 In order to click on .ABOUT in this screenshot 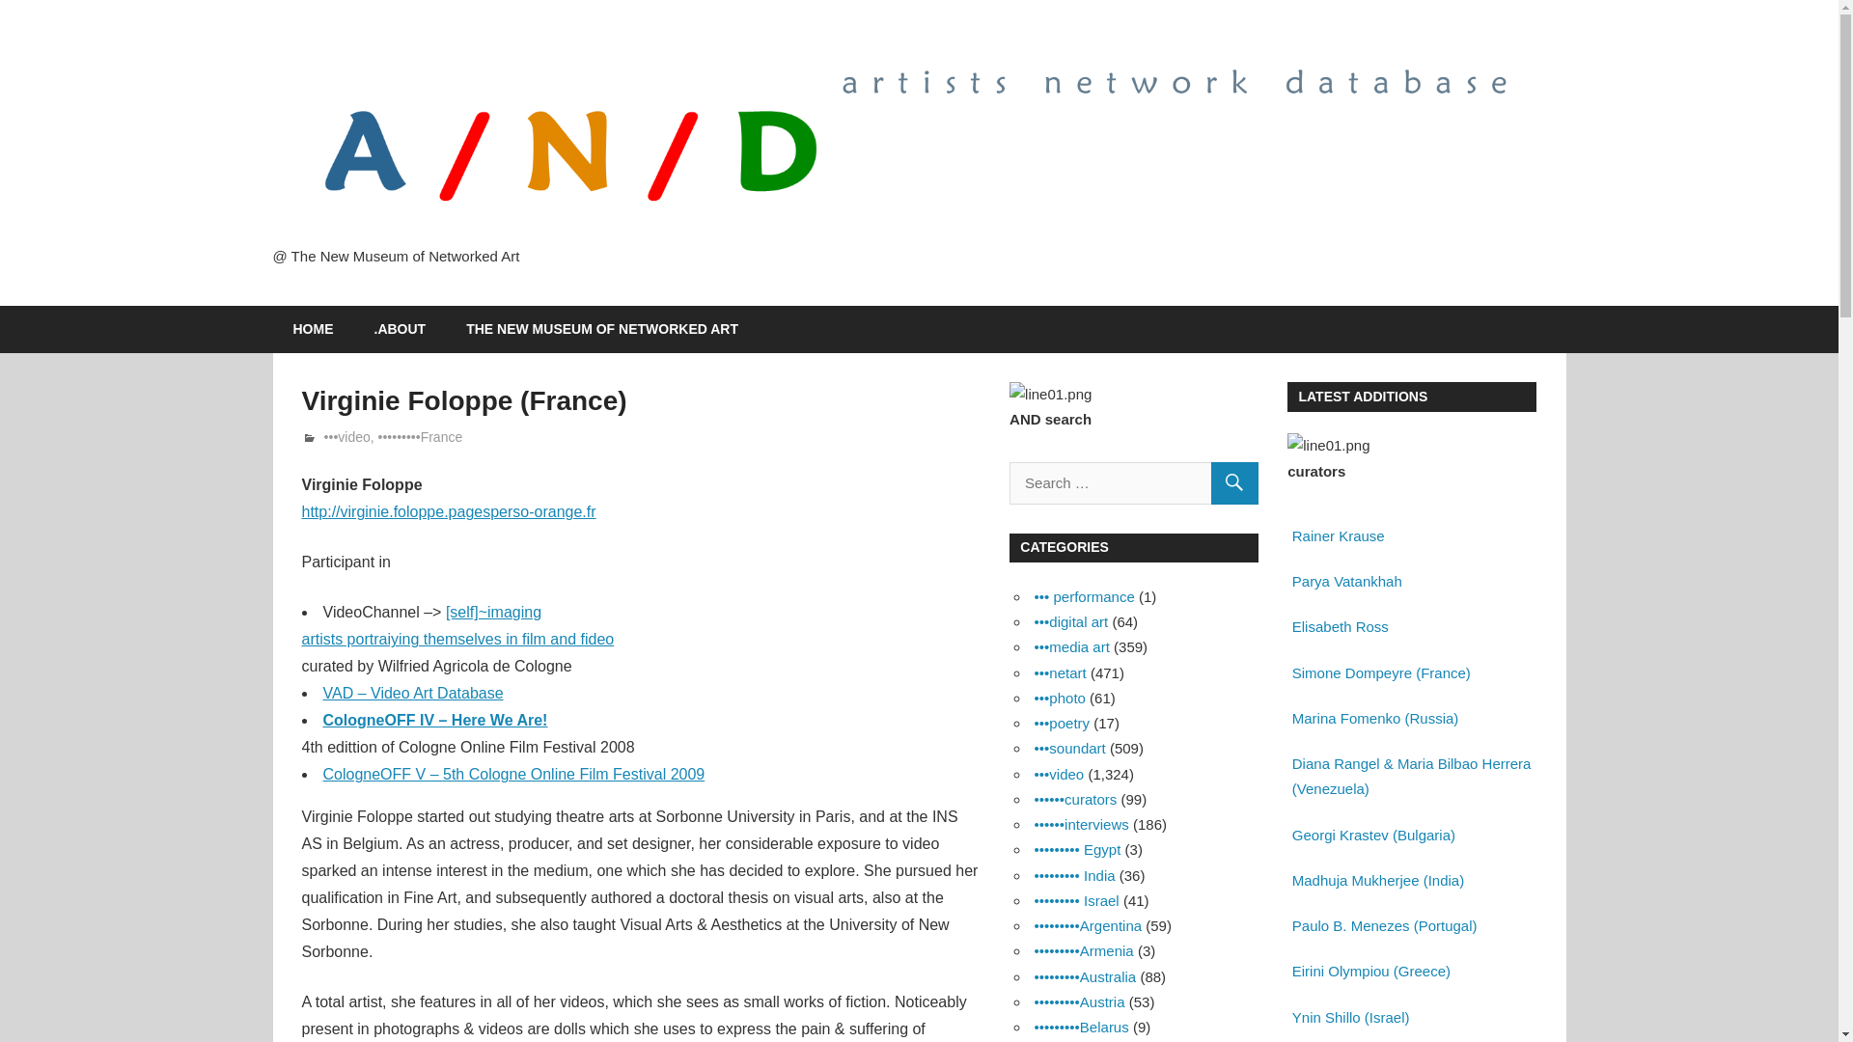, I will do `click(400, 330)`.